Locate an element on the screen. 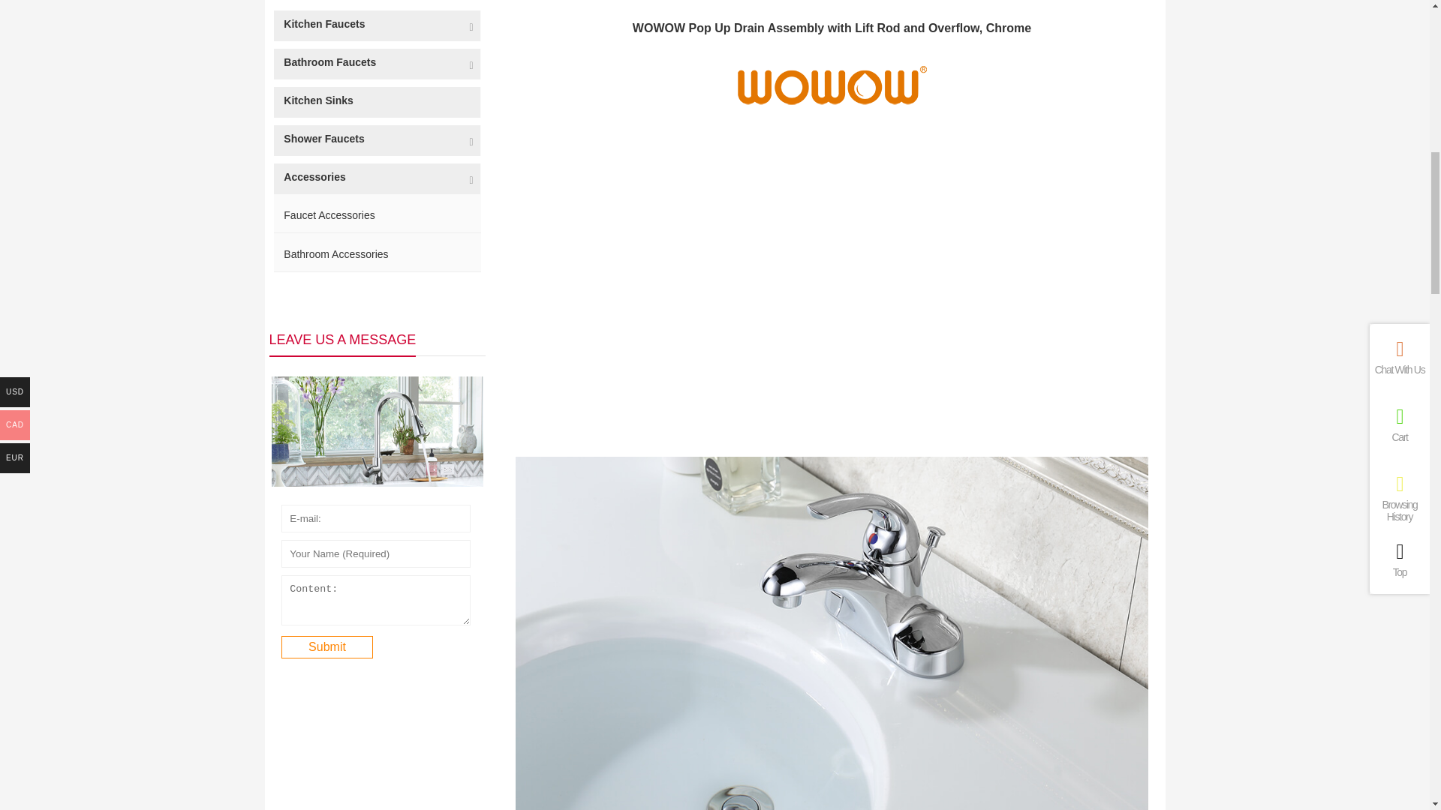 This screenshot has height=810, width=1441. Submit is located at coordinates (327, 646).